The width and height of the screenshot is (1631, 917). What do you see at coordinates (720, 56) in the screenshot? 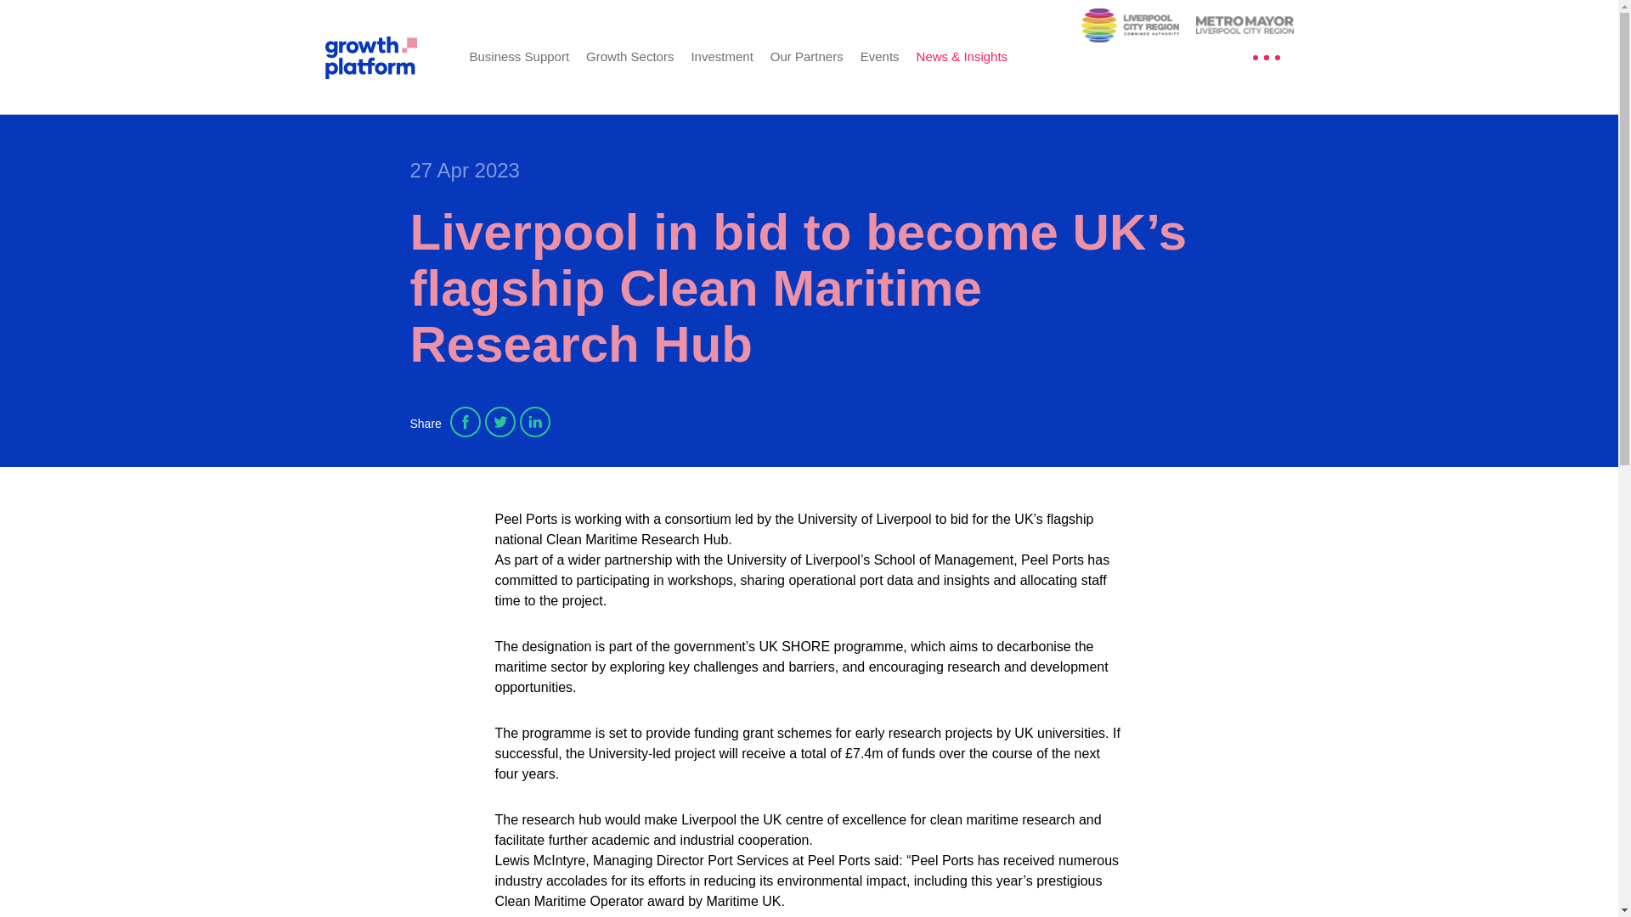
I see `Investment` at bounding box center [720, 56].